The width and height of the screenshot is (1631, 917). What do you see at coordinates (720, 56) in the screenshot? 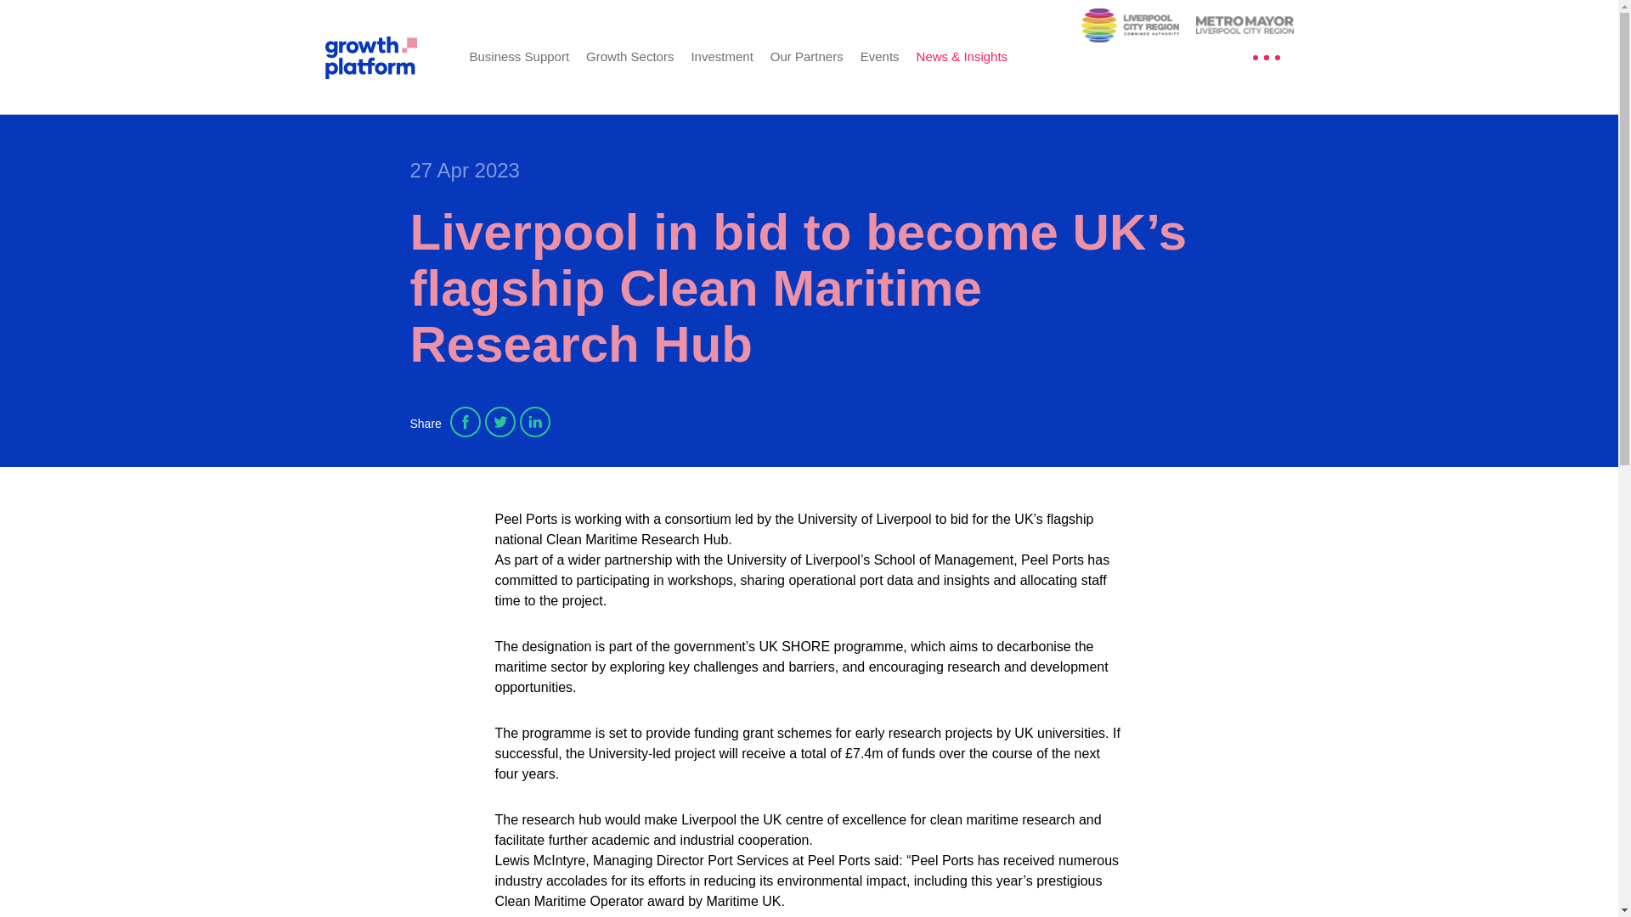
I see `Investment` at bounding box center [720, 56].